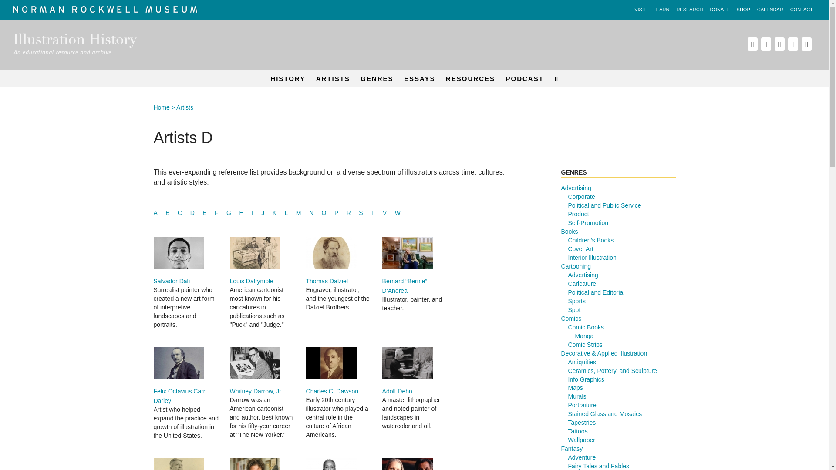  Describe the element at coordinates (770, 10) in the screenshot. I see `CALENDAR` at that location.